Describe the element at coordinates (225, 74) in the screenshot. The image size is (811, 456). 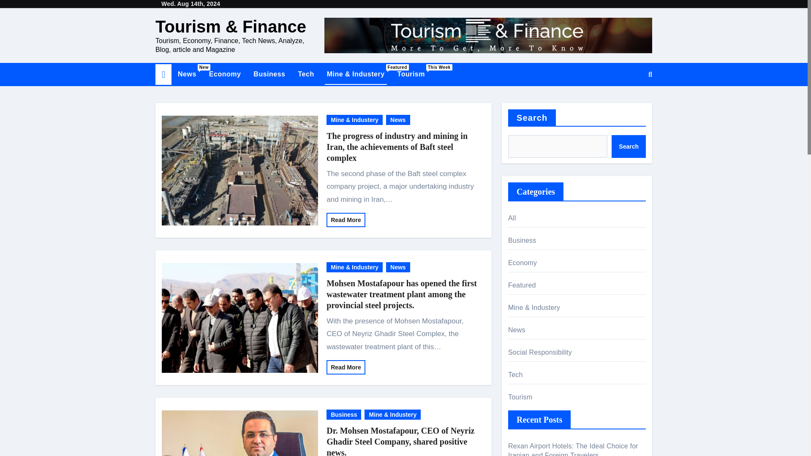
I see `Economy` at that location.